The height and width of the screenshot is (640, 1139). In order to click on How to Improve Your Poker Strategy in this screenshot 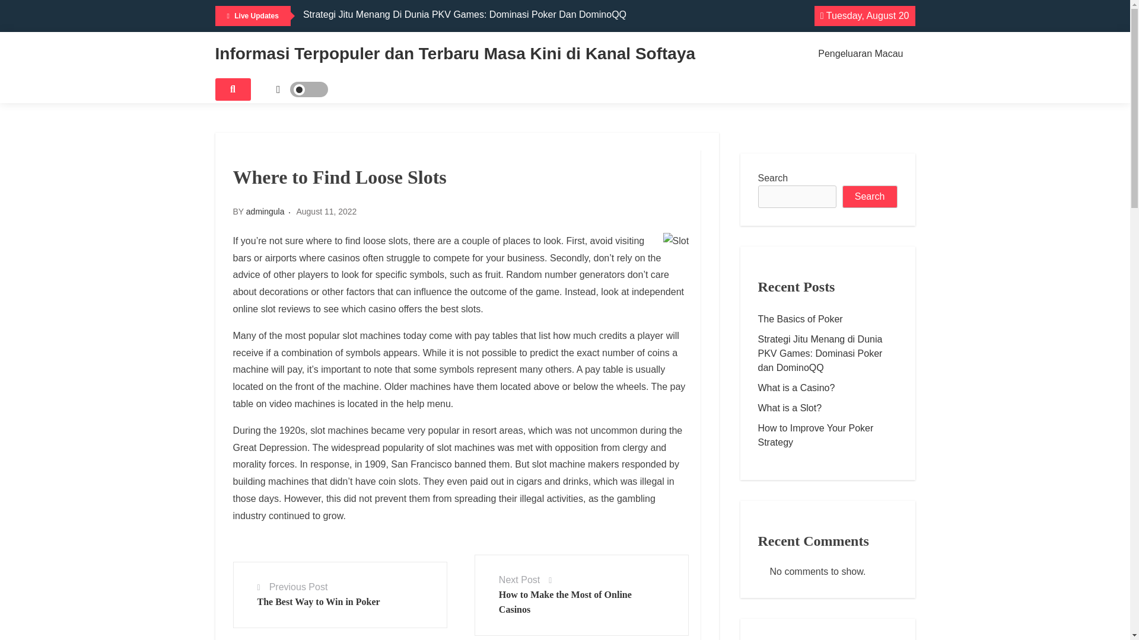, I will do `click(828, 435)`.